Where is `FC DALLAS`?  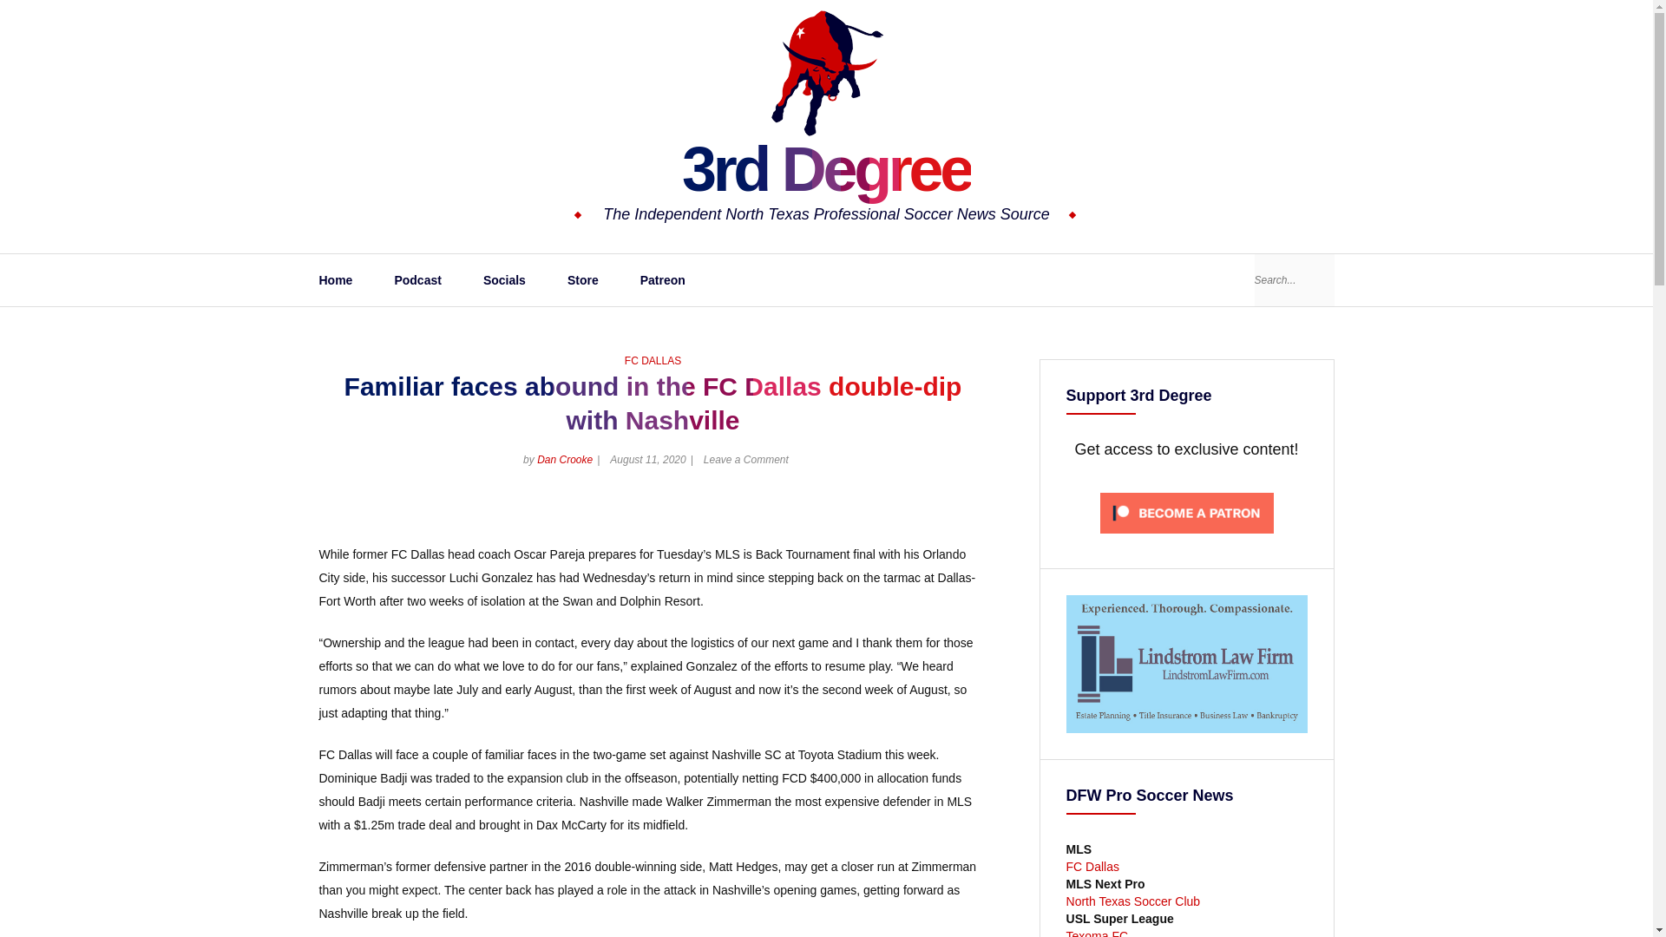 FC DALLAS is located at coordinates (653, 361).